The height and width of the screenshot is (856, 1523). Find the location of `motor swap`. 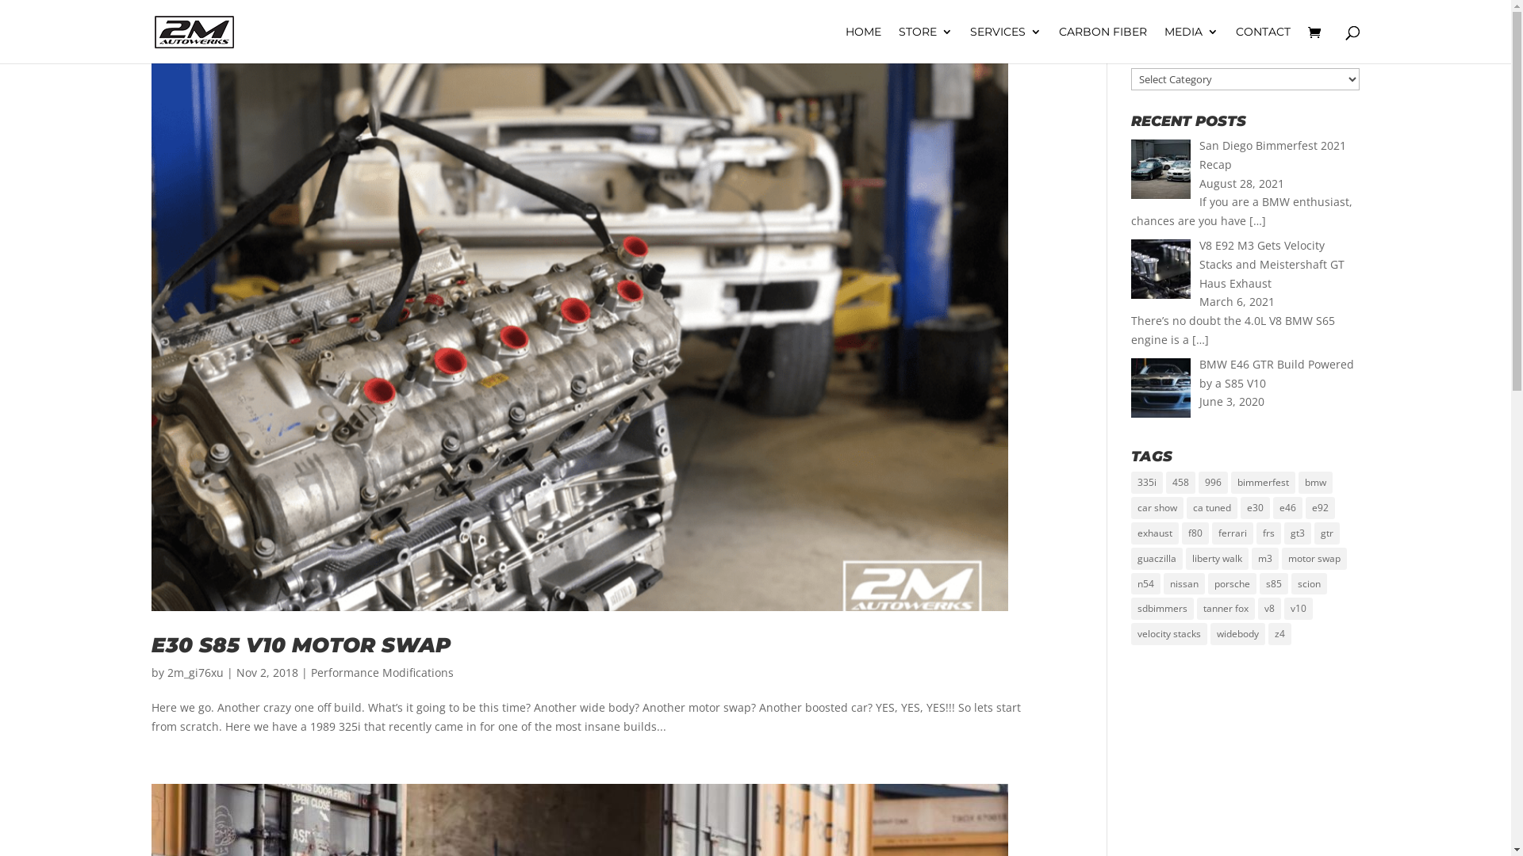

motor swap is located at coordinates (1314, 559).